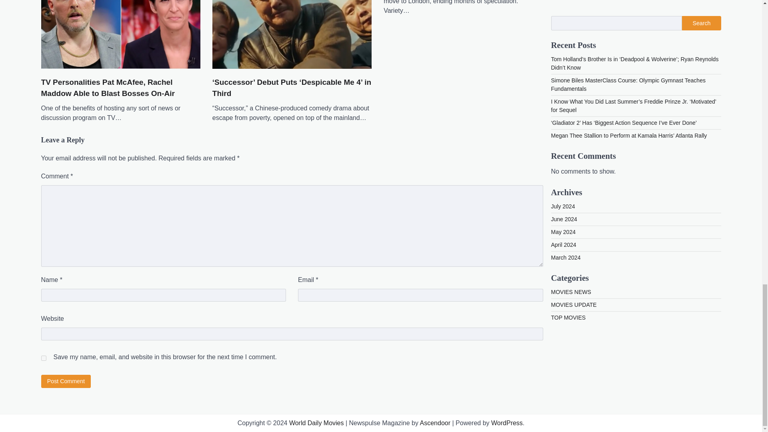 Image resolution: width=768 pixels, height=432 pixels. I want to click on yes, so click(43, 358).